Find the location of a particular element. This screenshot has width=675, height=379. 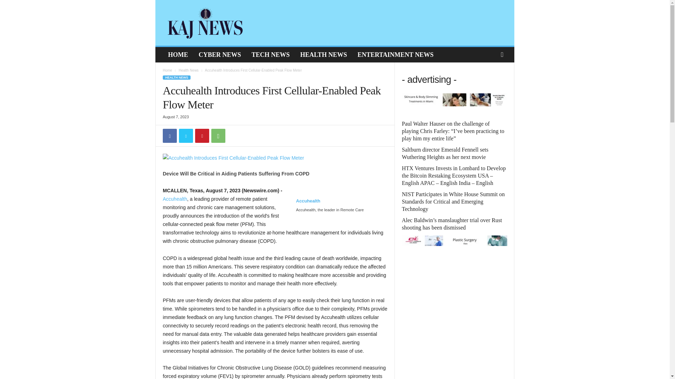

TECH NEWS is located at coordinates (271, 55).